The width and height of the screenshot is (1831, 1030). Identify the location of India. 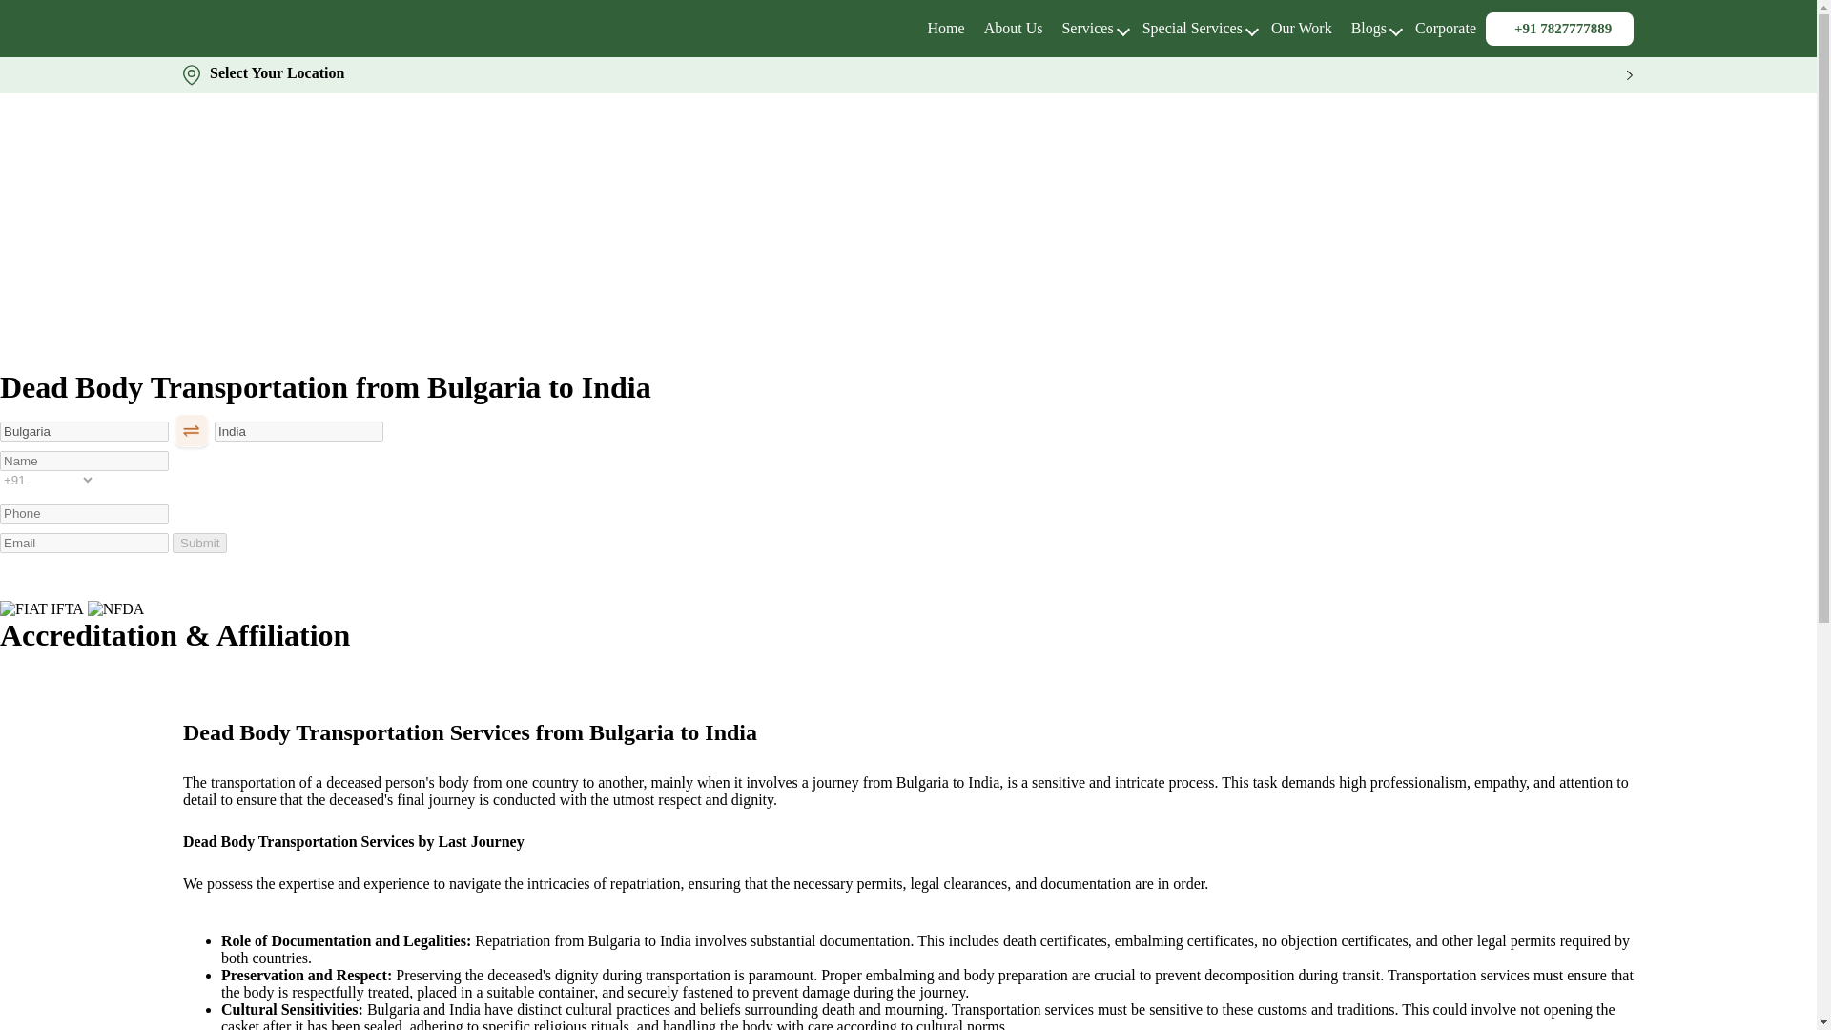
(298, 431).